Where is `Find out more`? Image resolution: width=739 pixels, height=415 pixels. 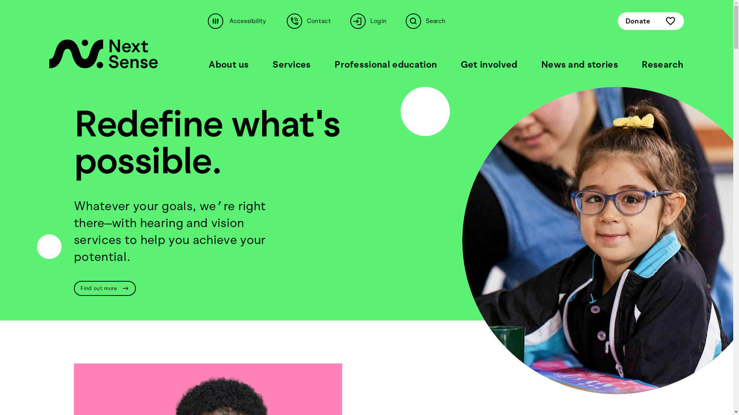
Find out more is located at coordinates (105, 288).